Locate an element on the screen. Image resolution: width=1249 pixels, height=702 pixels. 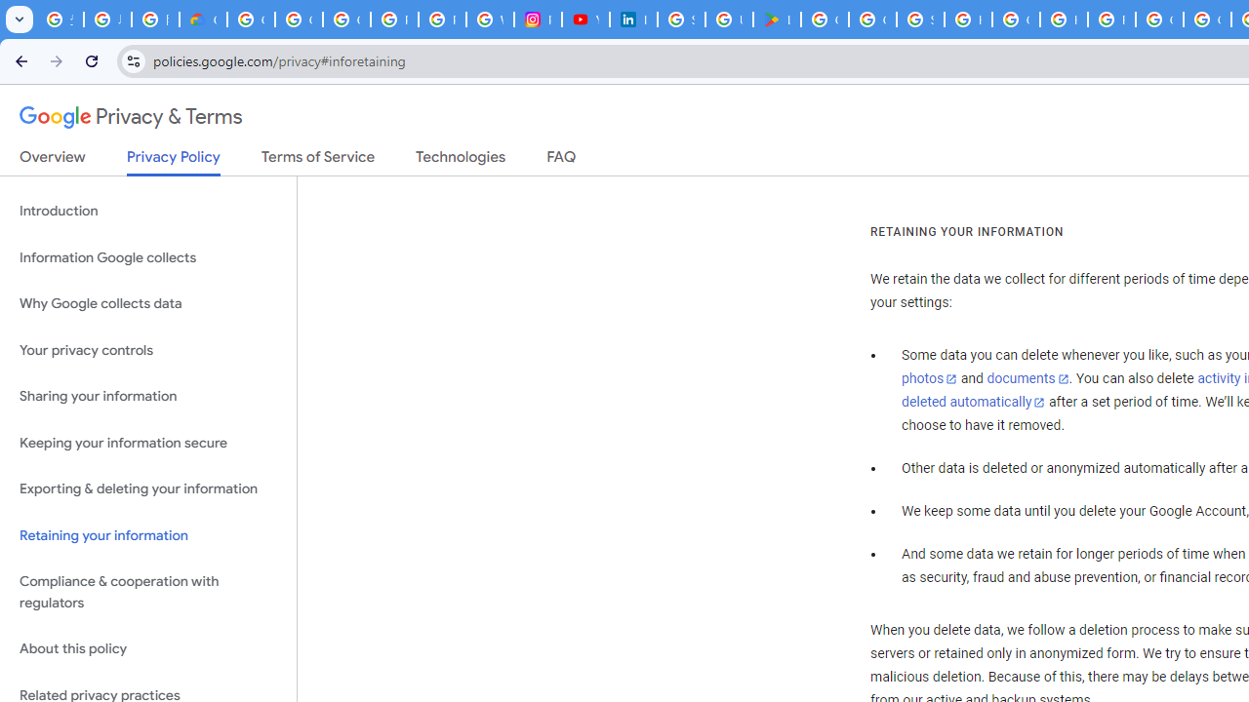
YouTube Culture & Trends - On The Rise: Handcam Videos is located at coordinates (585, 19).